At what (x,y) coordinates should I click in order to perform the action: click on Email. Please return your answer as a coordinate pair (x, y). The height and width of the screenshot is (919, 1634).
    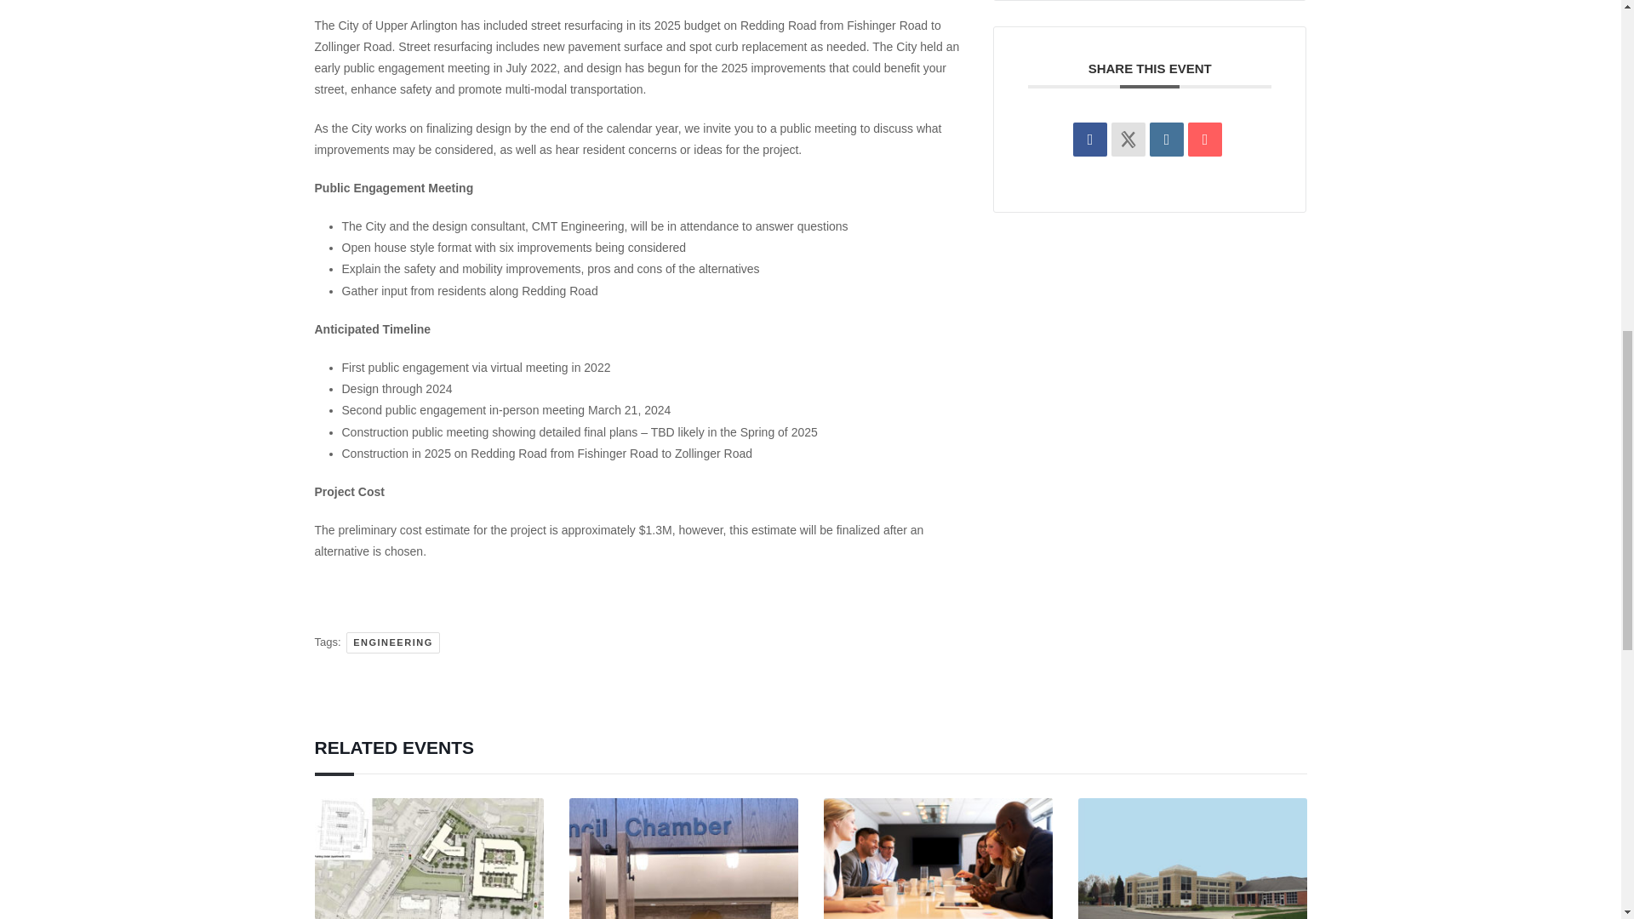
    Looking at the image, I should click on (1205, 139).